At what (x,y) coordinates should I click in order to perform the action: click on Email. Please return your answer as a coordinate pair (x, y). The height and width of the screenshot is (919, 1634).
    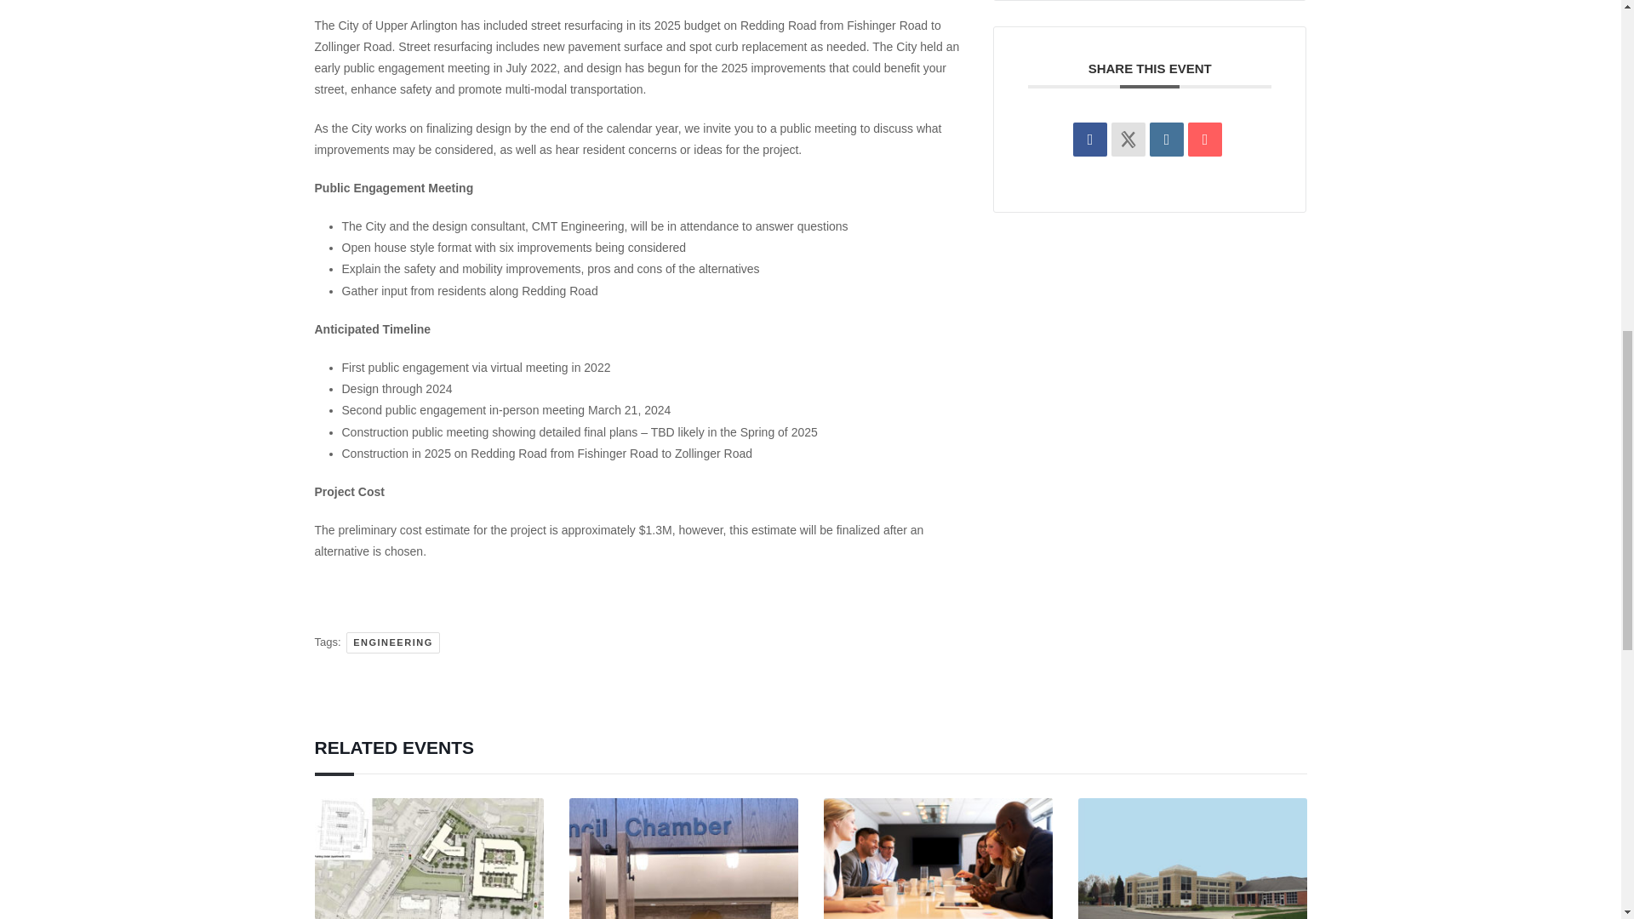
    Looking at the image, I should click on (1205, 139).